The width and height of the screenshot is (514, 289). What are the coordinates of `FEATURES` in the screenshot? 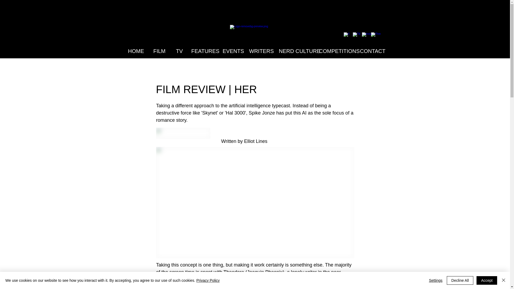 It's located at (203, 51).